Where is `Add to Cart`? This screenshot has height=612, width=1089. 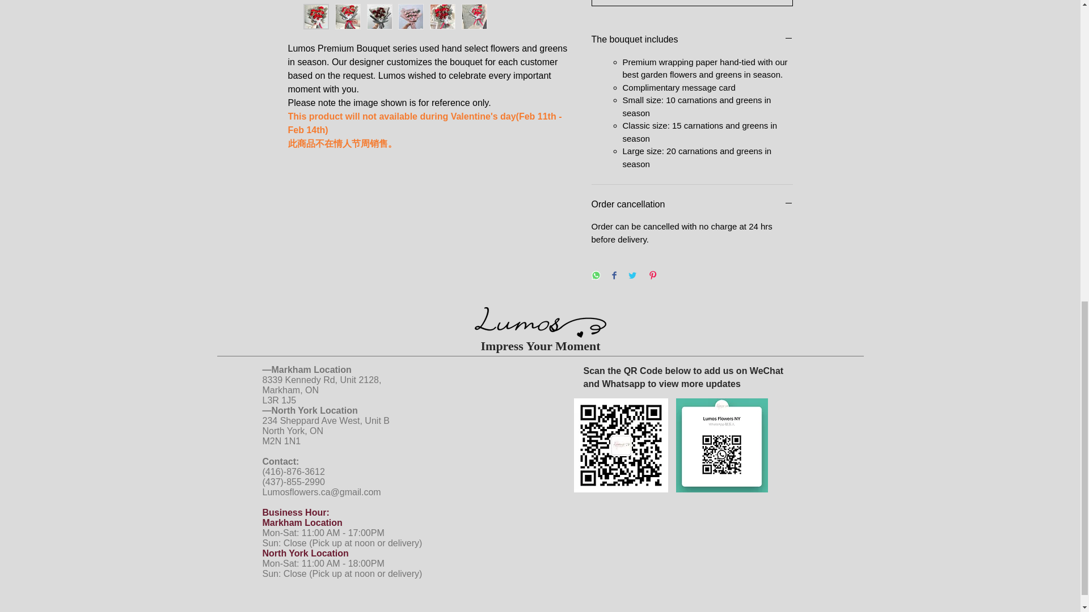 Add to Cart is located at coordinates (692, 3).